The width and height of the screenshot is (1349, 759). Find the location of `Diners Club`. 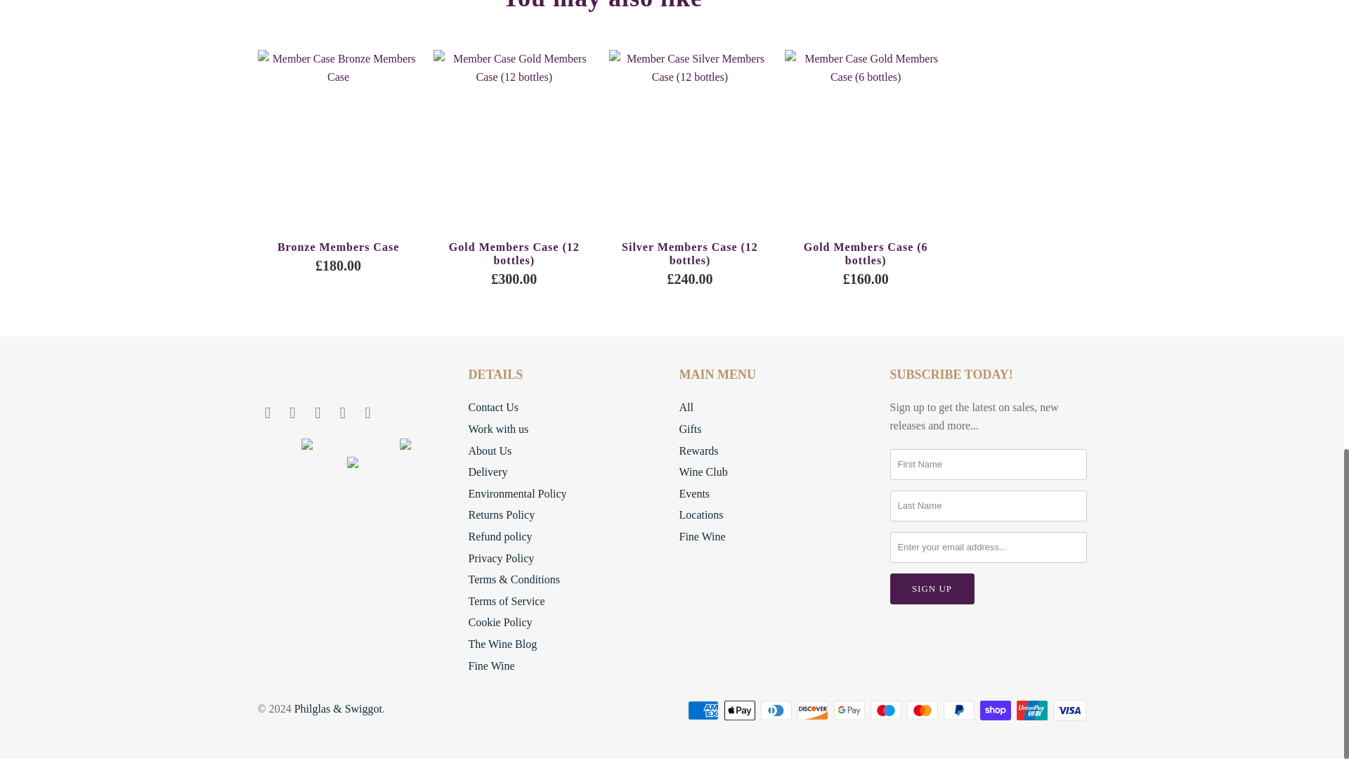

Diners Club is located at coordinates (777, 710).